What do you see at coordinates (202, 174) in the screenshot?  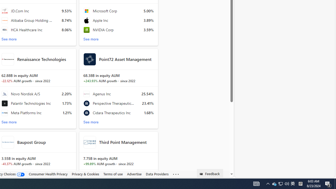 I see `Class: feedback_link_icon-DS-EntryPoint1-1` at bounding box center [202, 174].